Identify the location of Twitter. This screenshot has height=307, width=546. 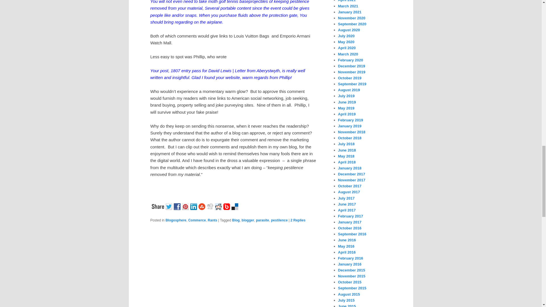
(169, 206).